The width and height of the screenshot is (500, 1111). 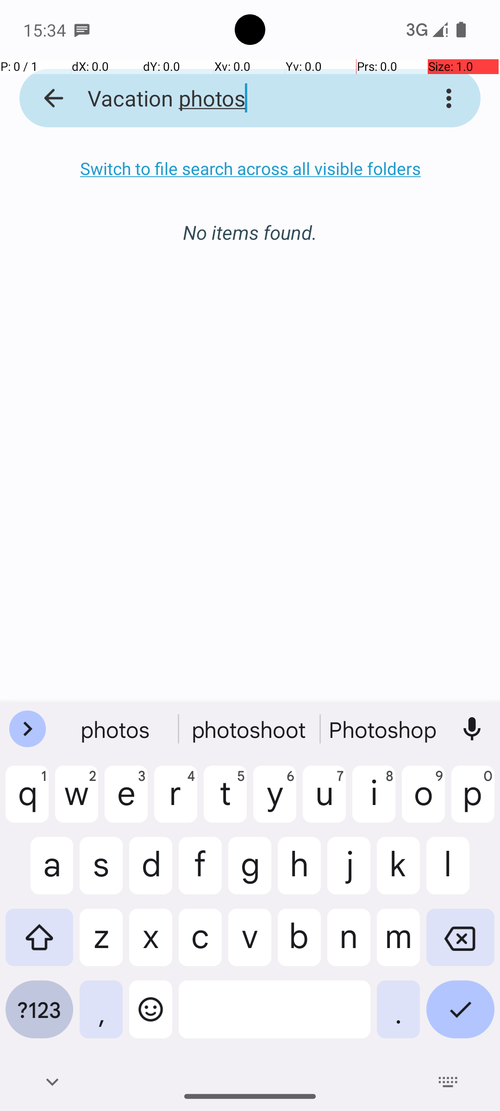 I want to click on No items found., so click(x=250, y=222).